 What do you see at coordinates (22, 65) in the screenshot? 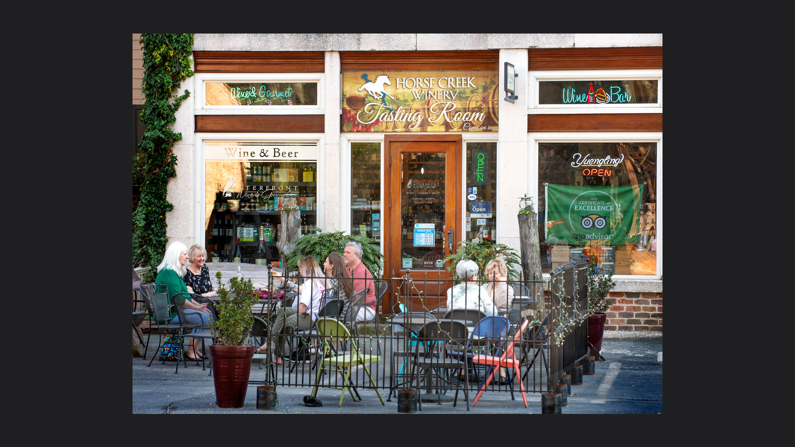
I see `Event Photos` at bounding box center [22, 65].